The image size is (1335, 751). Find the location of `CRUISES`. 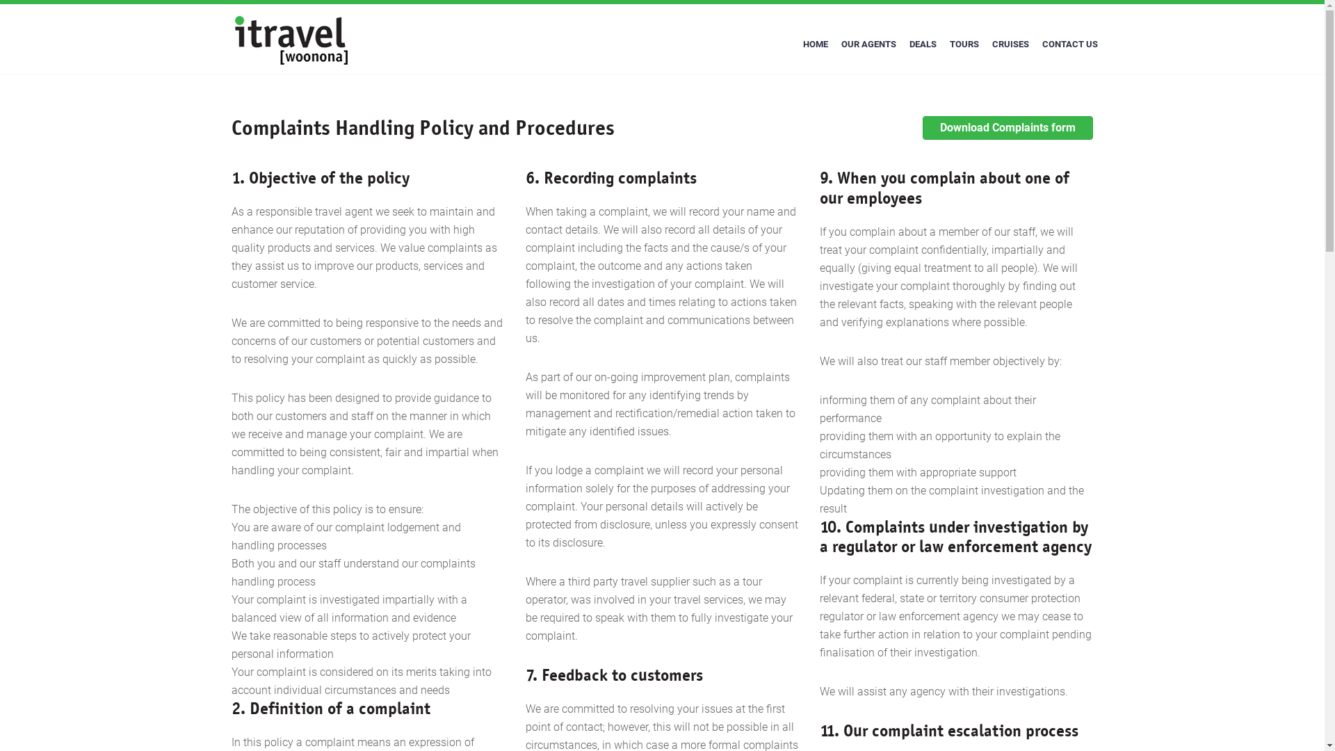

CRUISES is located at coordinates (1011, 45).